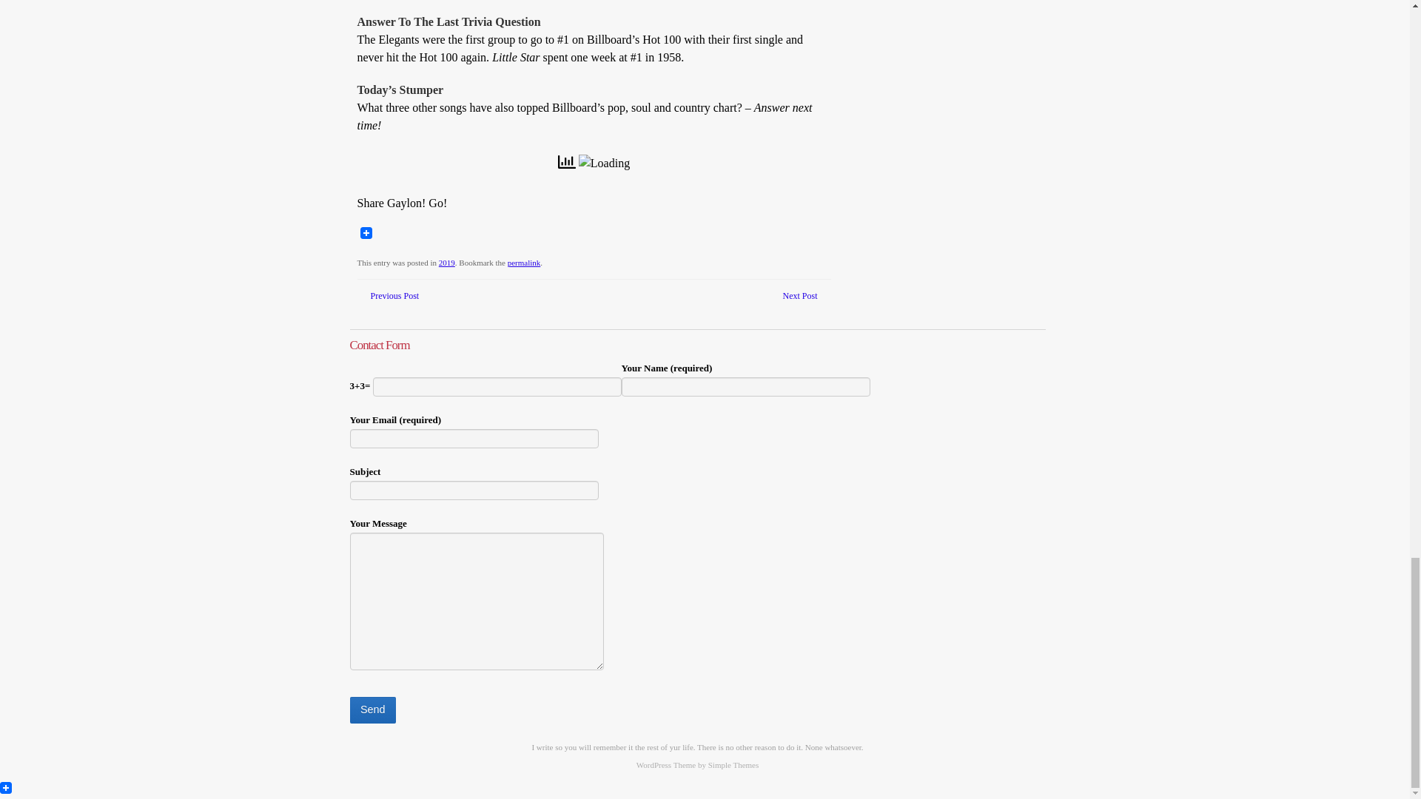 The image size is (1421, 799). Describe the element at coordinates (799, 296) in the screenshot. I see `Next Post` at that location.